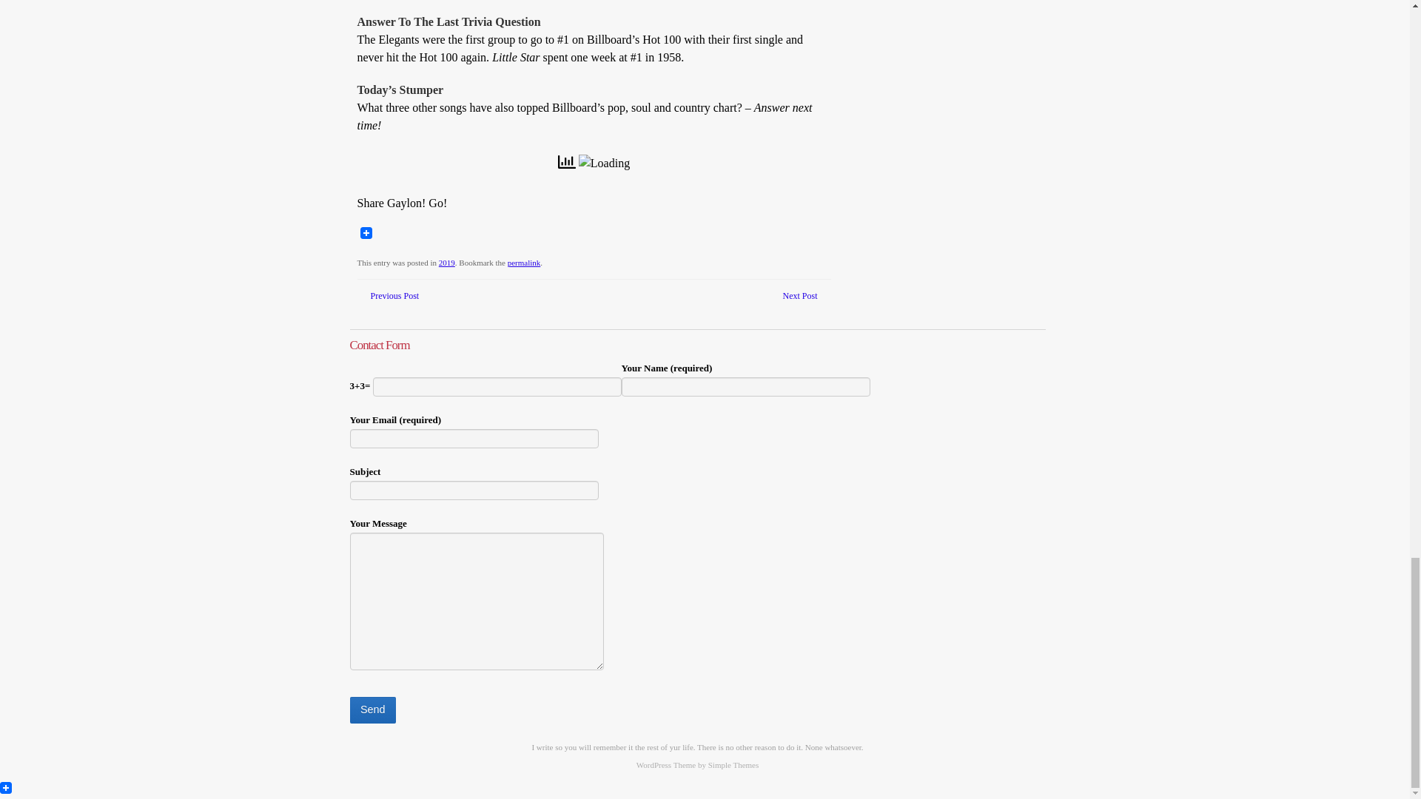 The image size is (1421, 799). Describe the element at coordinates (799, 296) in the screenshot. I see `Next Post` at that location.